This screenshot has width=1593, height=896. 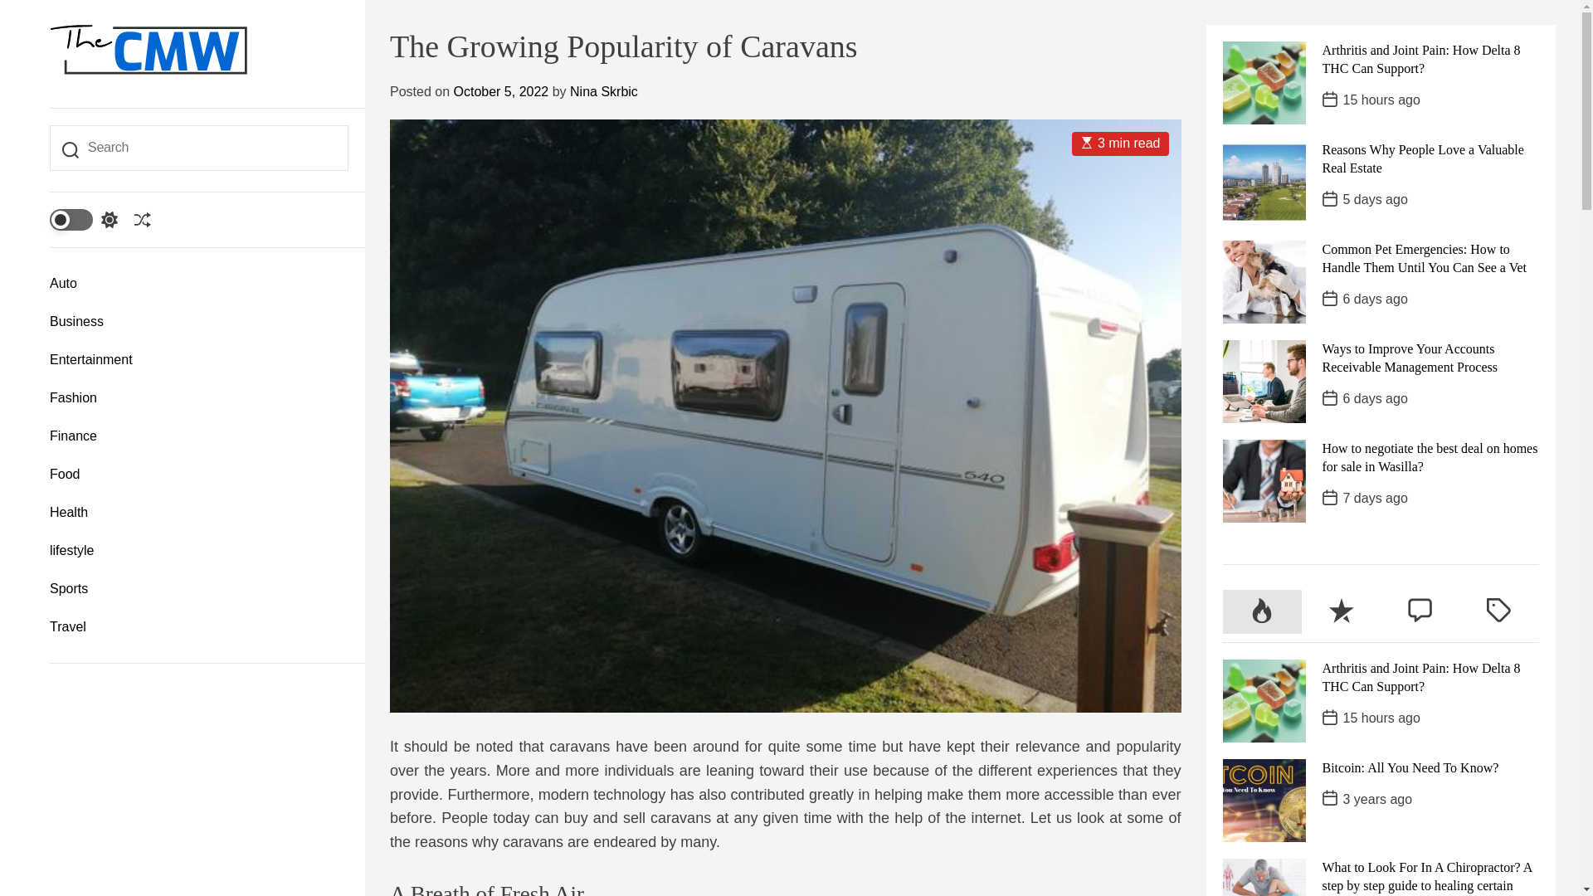 I want to click on Arthritis and Joint Pain: How Delta 8 THC Can Support?, so click(x=1421, y=58).